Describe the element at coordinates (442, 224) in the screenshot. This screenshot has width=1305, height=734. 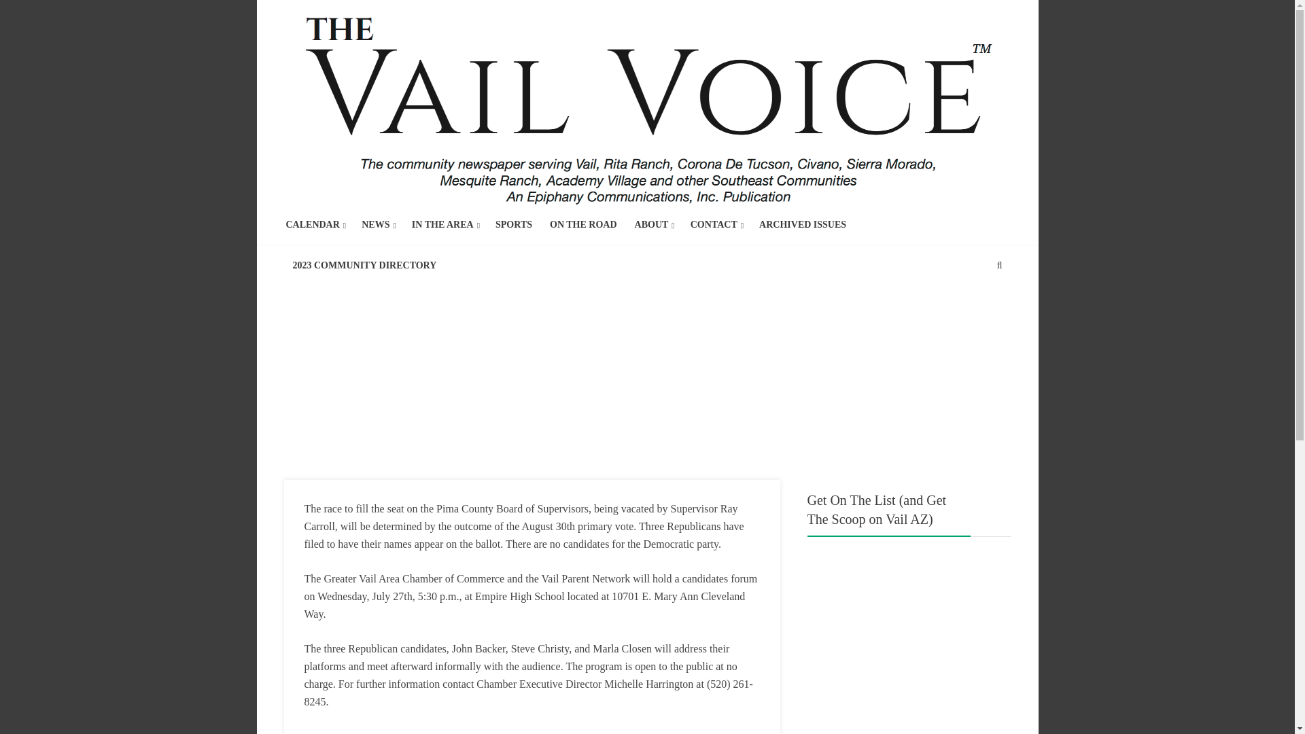
I see `IN THE AREA` at that location.